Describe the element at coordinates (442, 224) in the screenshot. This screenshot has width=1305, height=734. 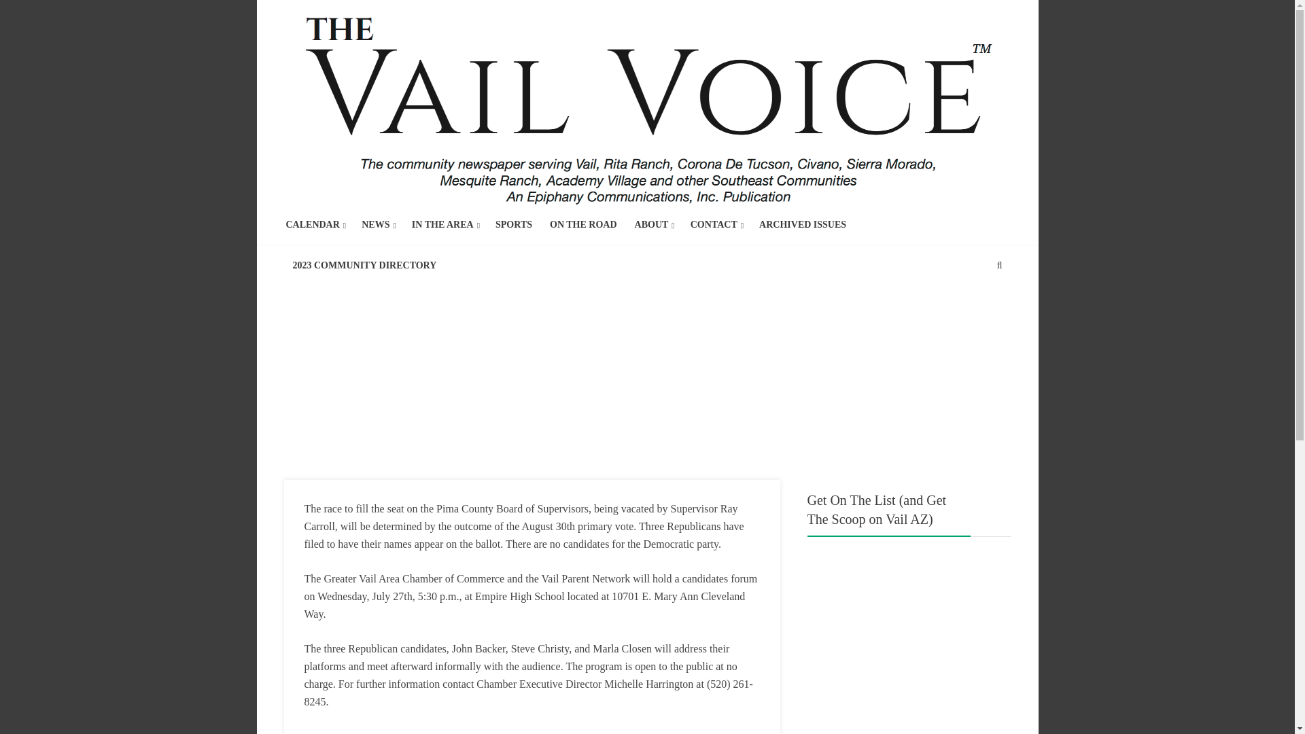
I see `IN THE AREA` at that location.